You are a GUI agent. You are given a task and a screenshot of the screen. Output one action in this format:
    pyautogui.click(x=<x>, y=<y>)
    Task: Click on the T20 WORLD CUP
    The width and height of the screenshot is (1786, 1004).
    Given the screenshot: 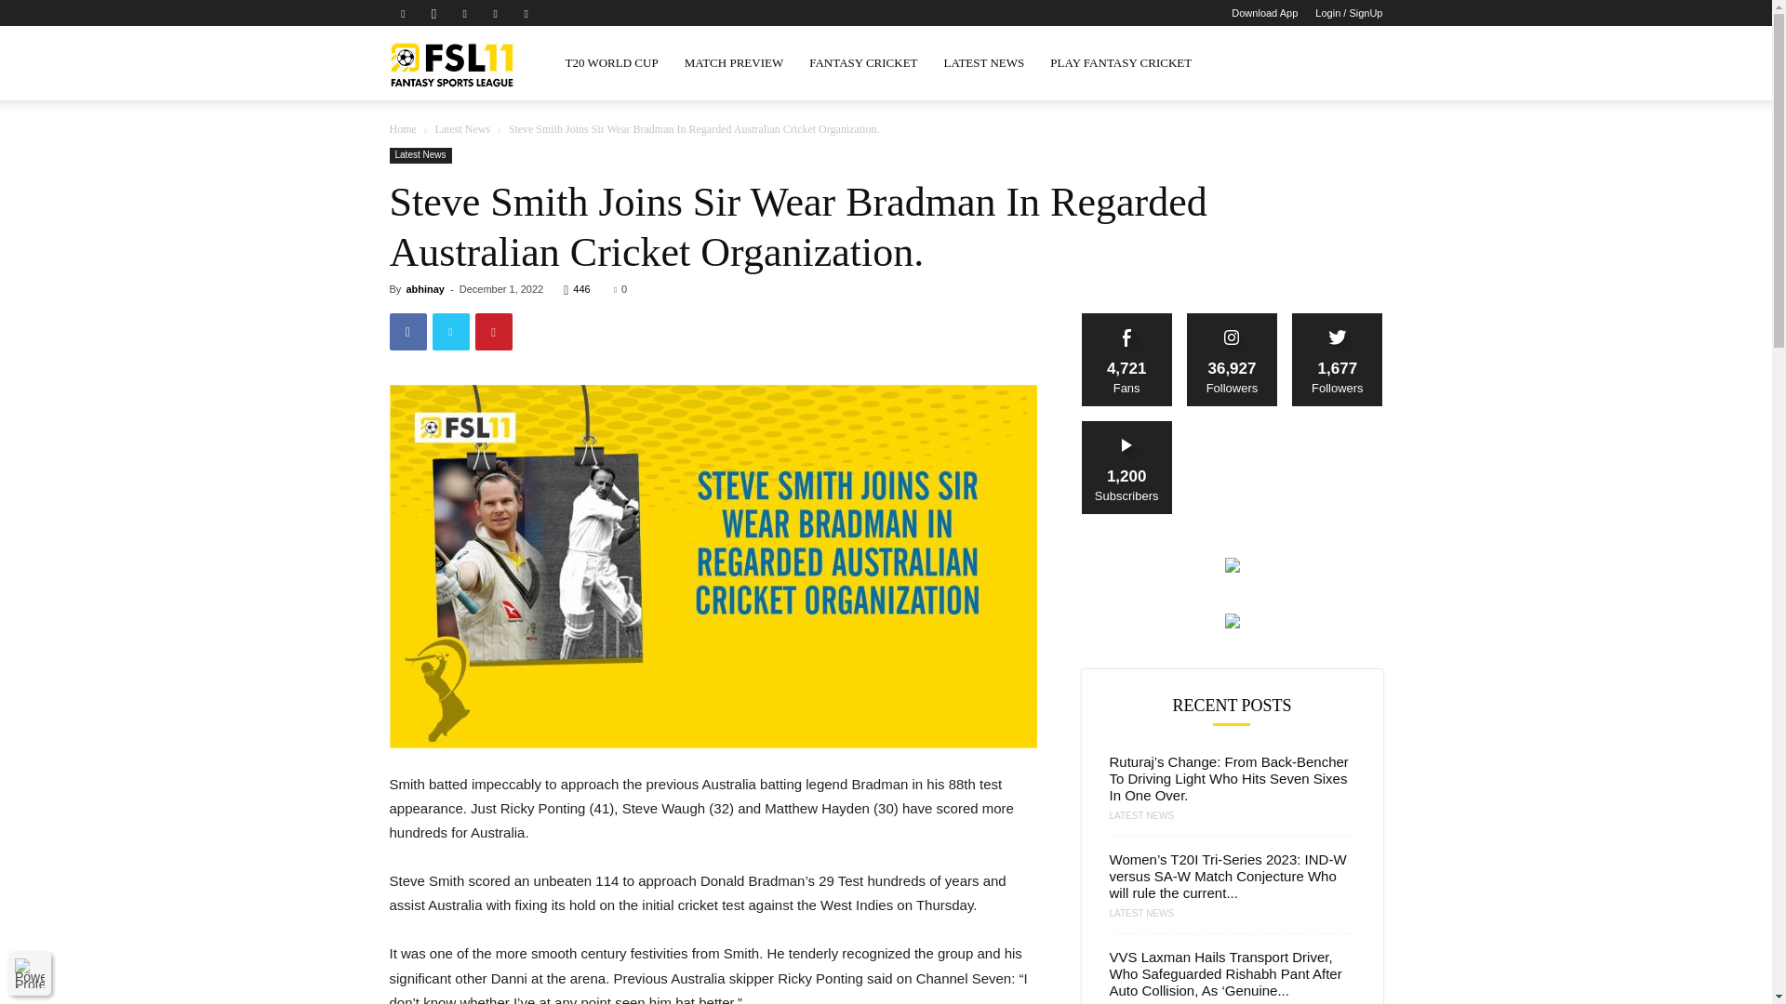 What is the action you would take?
    pyautogui.click(x=611, y=63)
    